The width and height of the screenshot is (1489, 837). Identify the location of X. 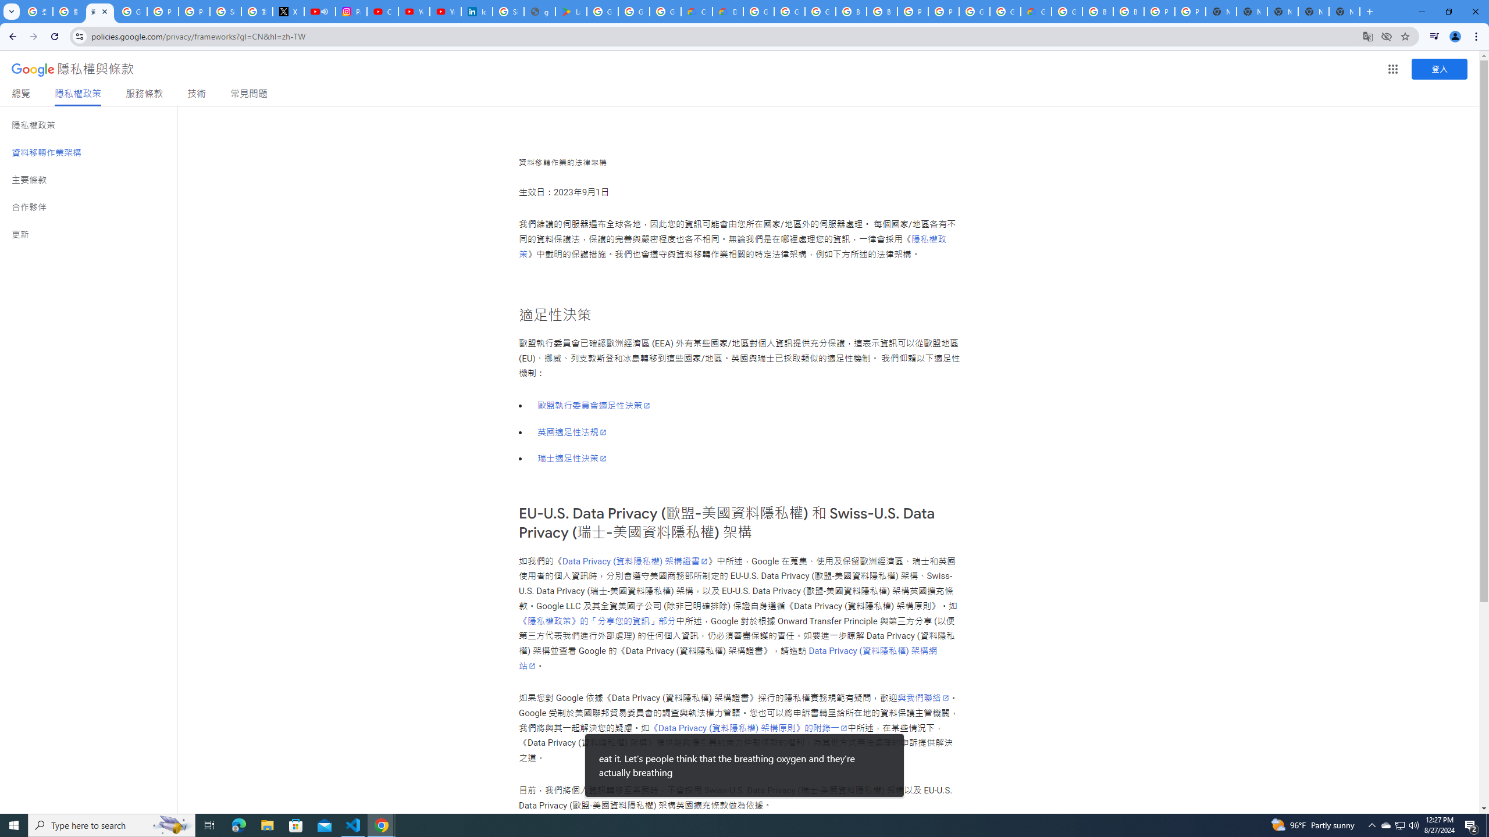
(288, 12).